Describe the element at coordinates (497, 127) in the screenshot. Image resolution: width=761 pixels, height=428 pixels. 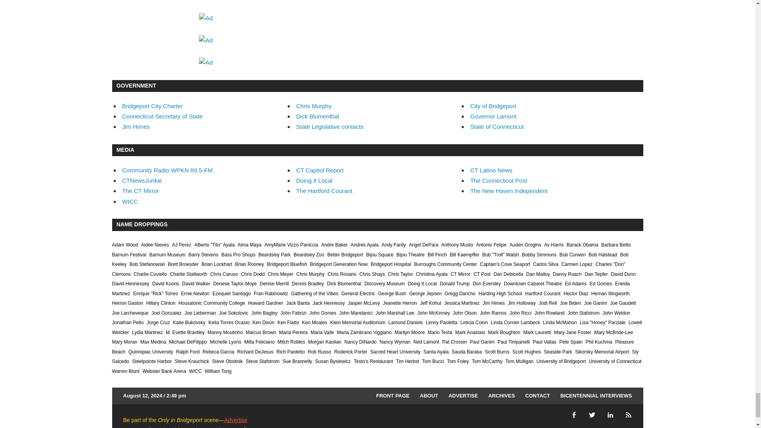
I see `State of Connecticut` at that location.